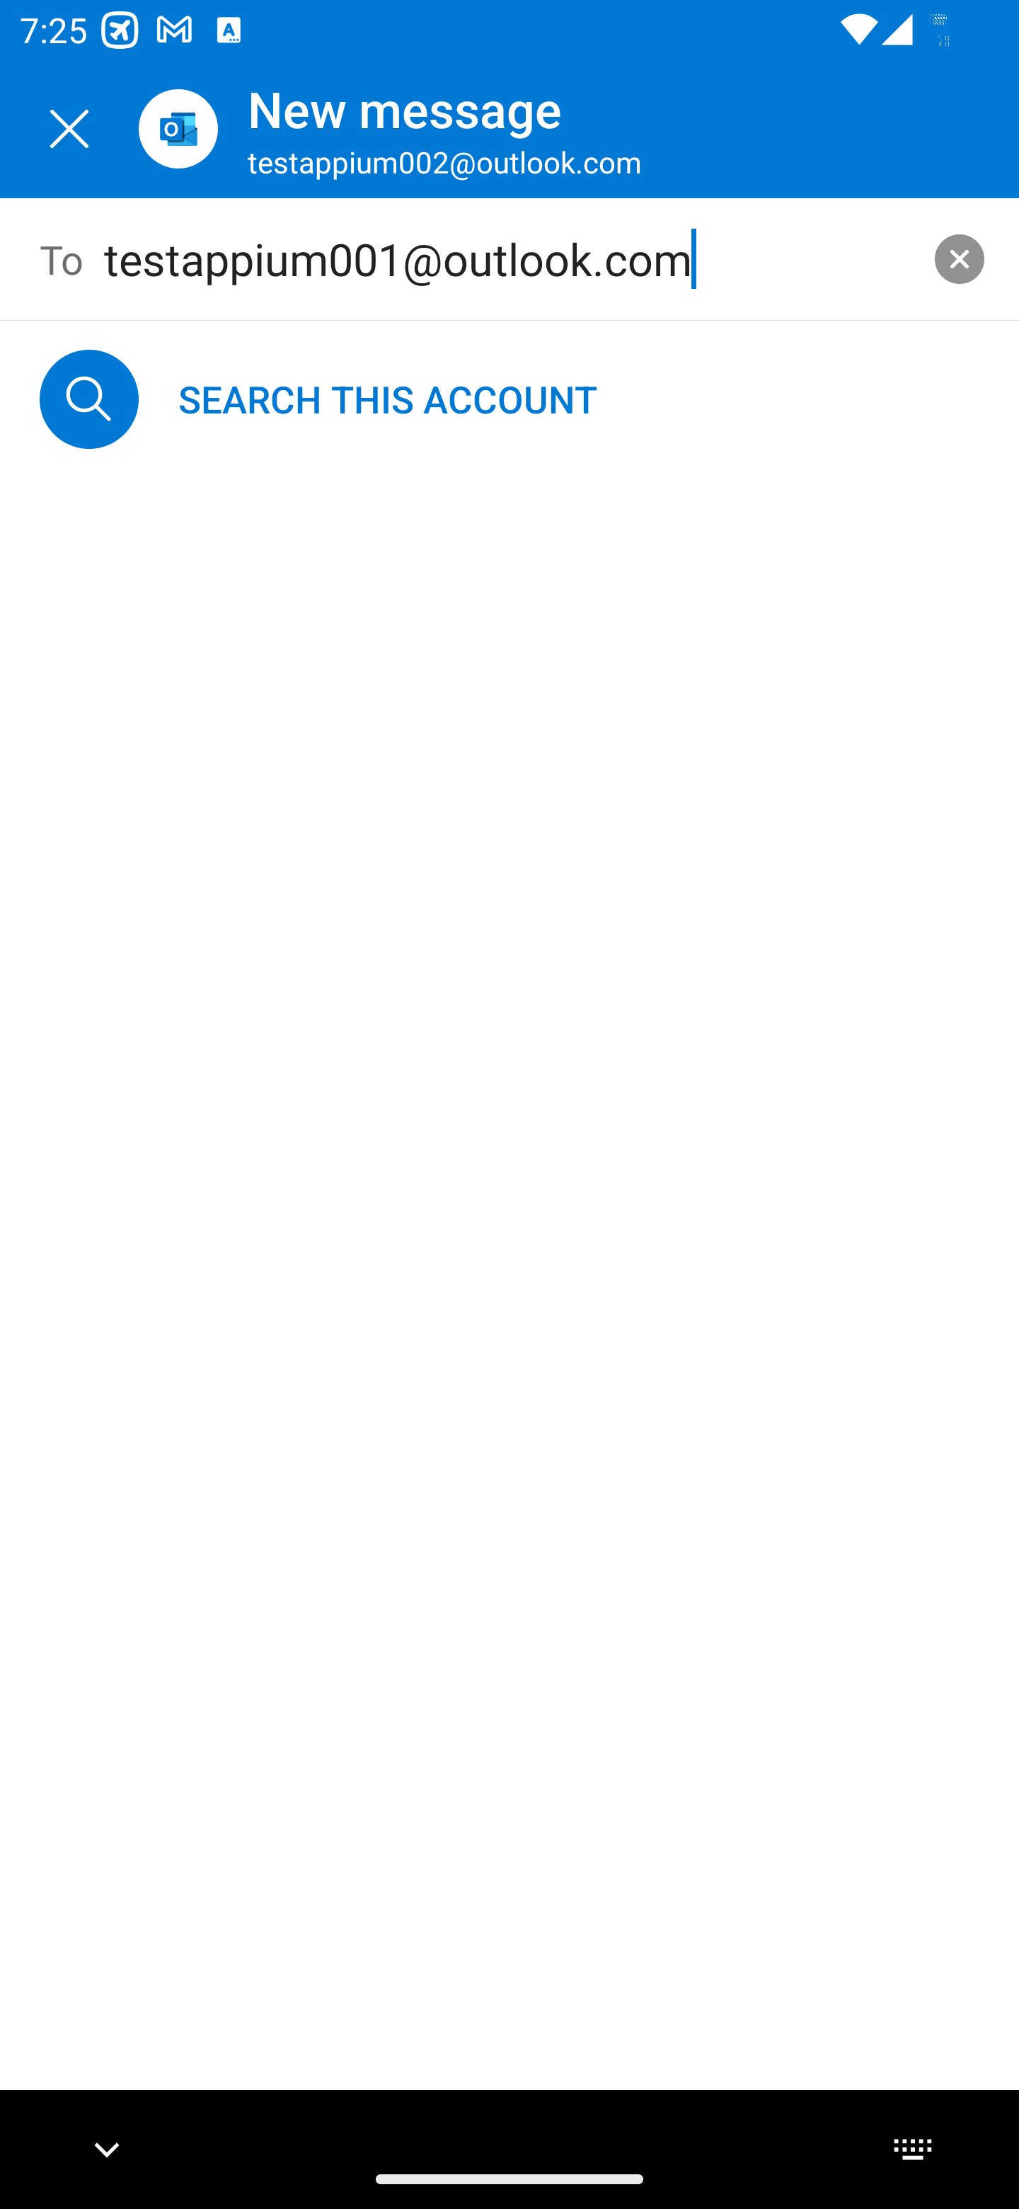  Describe the element at coordinates (69, 129) in the screenshot. I see `Close` at that location.